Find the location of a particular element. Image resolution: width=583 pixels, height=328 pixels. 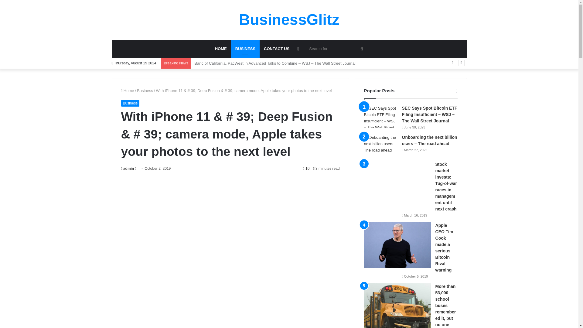

Business is located at coordinates (145, 91).